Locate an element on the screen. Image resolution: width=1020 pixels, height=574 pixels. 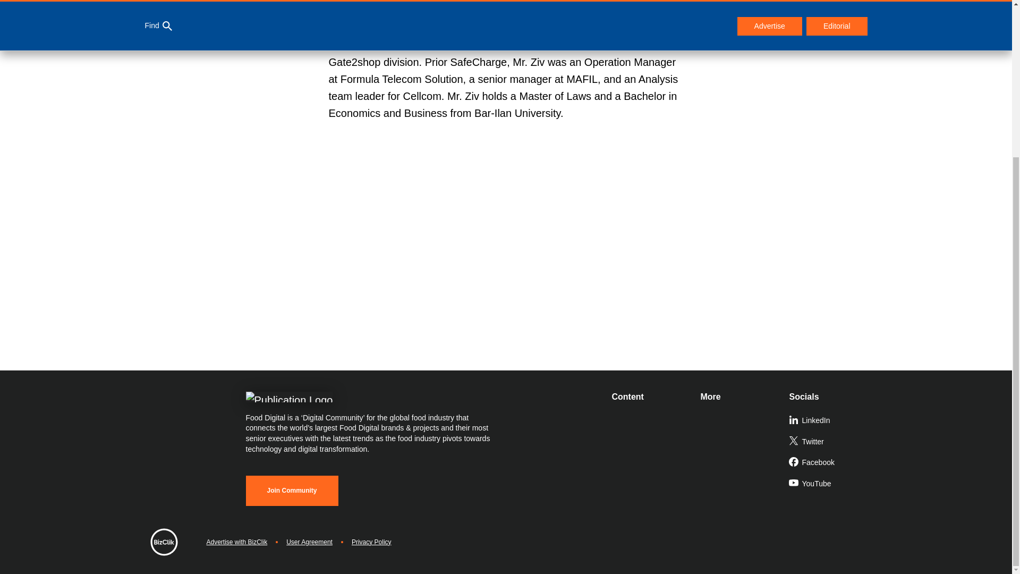
Join Community is located at coordinates (291, 491).